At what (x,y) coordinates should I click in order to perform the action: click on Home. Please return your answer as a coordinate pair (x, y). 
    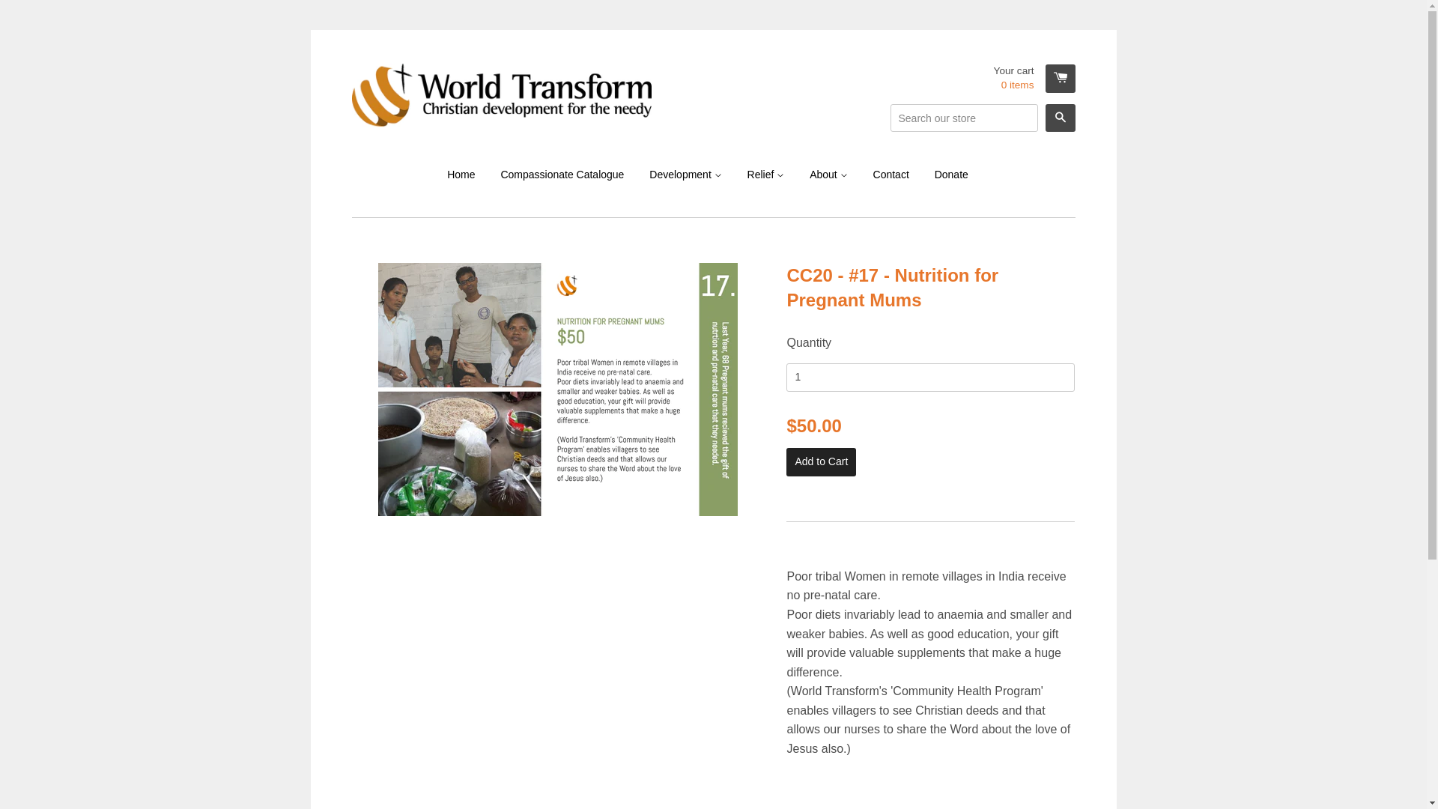
    Looking at the image, I should click on (467, 175).